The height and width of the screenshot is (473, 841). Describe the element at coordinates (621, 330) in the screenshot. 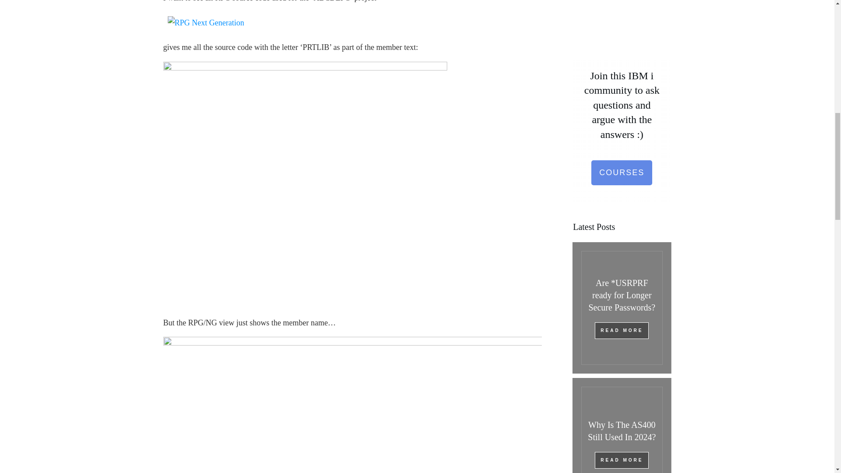

I see `READ MORE` at that location.